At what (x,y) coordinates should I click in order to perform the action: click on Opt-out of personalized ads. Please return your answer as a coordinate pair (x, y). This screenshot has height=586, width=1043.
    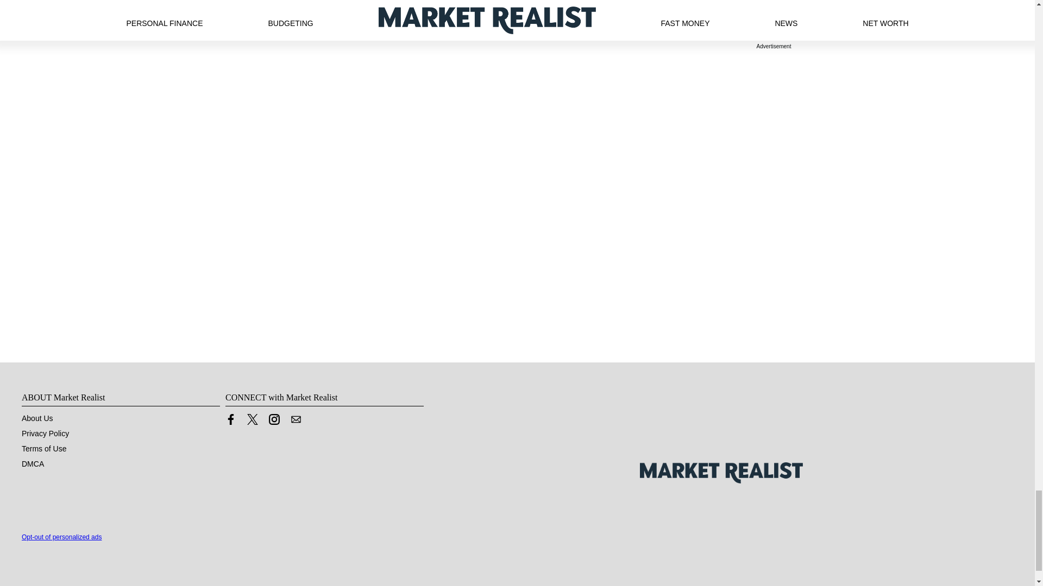
    Looking at the image, I should click on (61, 537).